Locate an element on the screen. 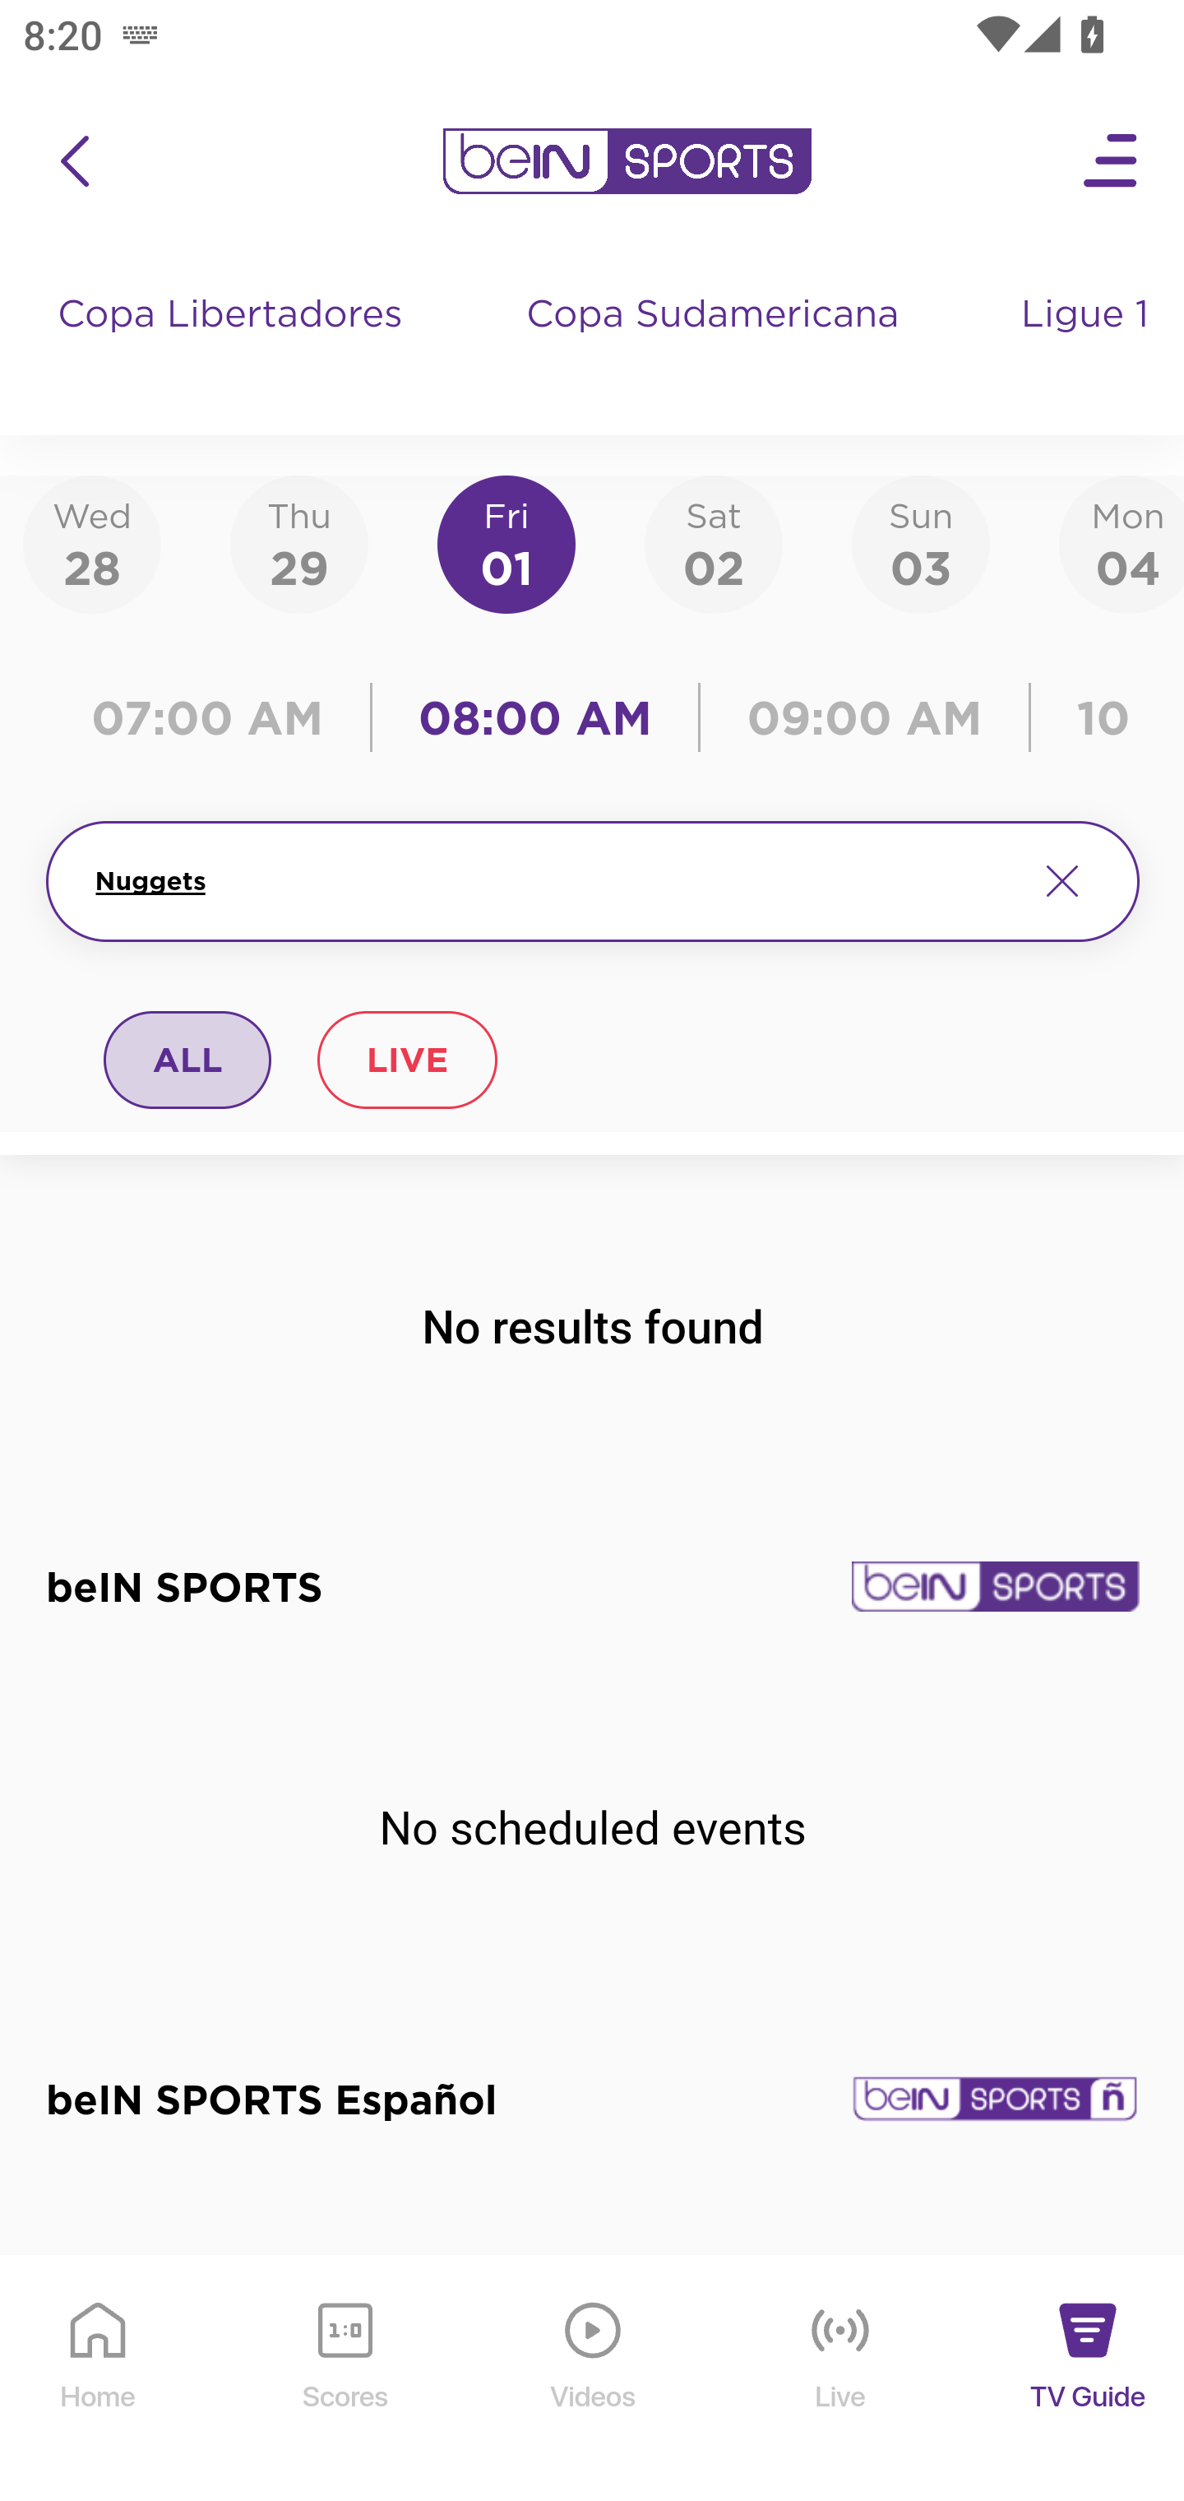  Nuggets is located at coordinates (553, 881).